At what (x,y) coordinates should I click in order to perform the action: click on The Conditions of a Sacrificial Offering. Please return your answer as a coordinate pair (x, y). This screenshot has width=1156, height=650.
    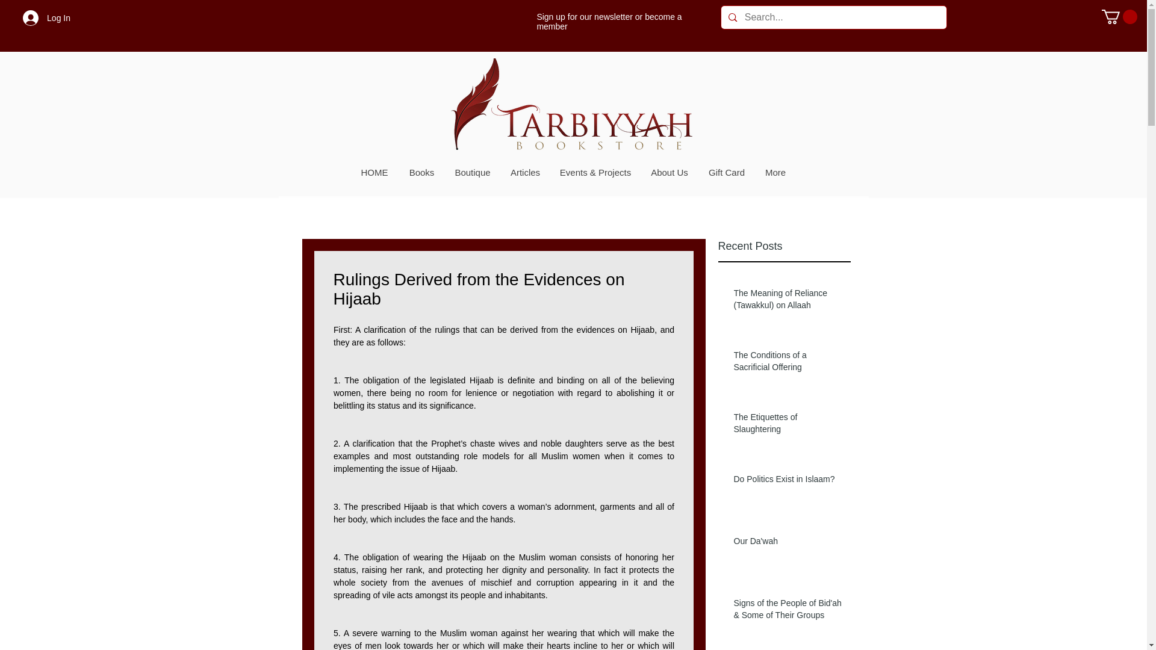
    Looking at the image, I should click on (788, 364).